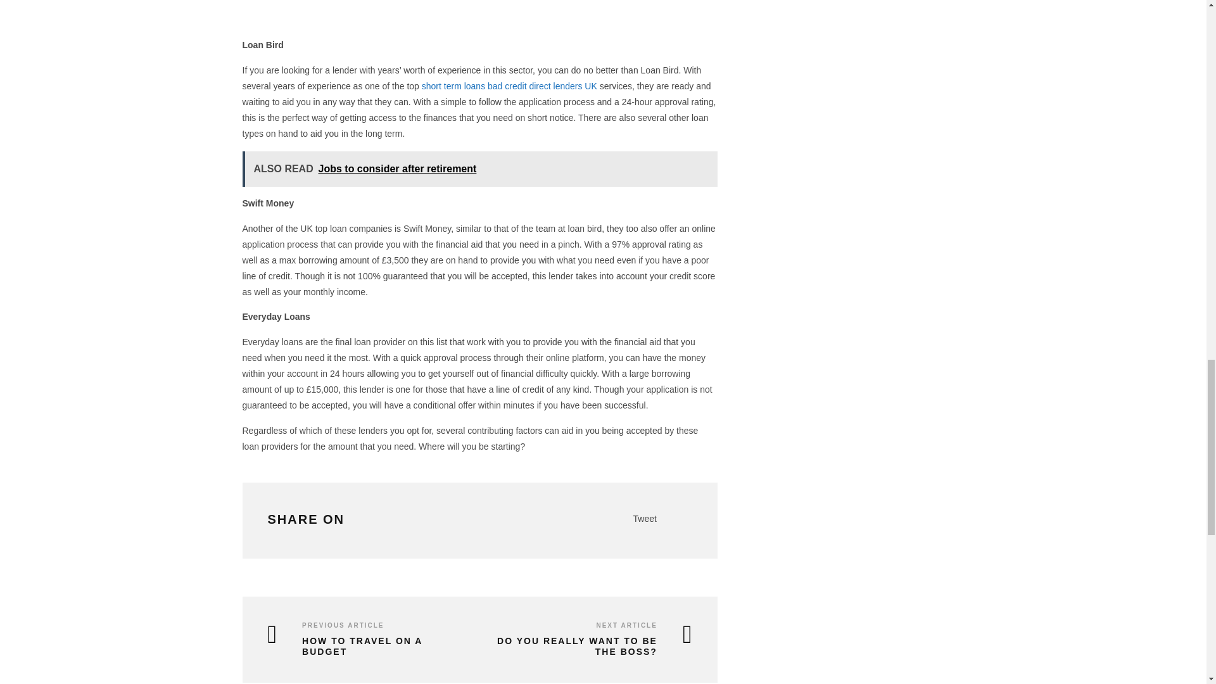 The width and height of the screenshot is (1216, 684). I want to click on Tweet, so click(645, 519).